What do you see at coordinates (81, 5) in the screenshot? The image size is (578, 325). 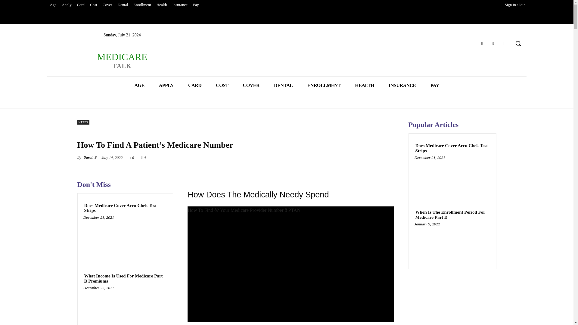 I see `Health` at bounding box center [81, 5].